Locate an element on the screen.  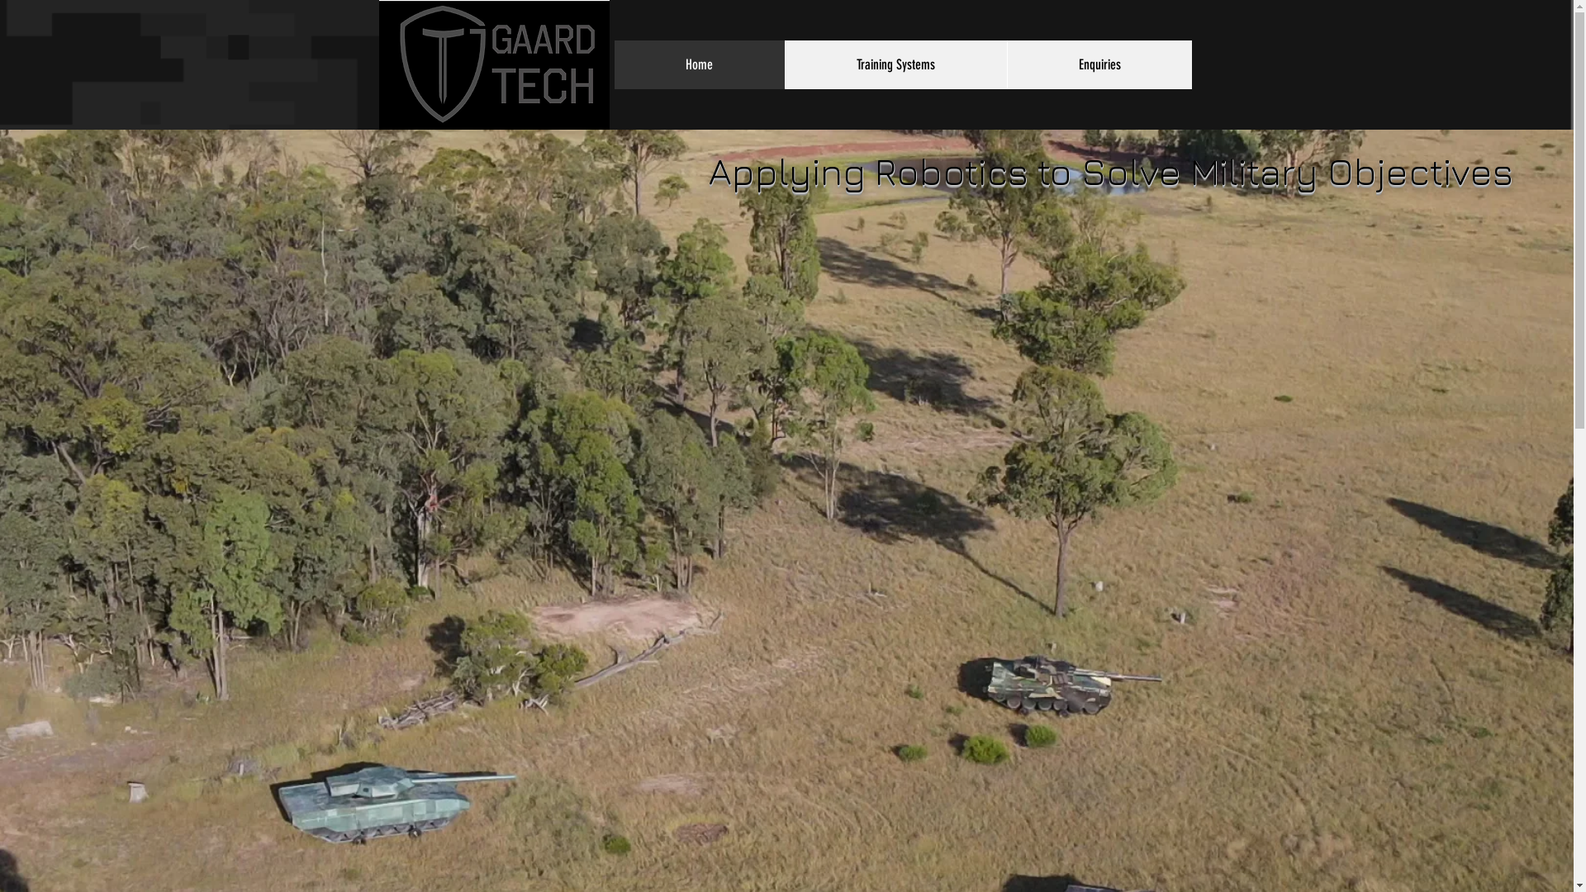
Enquiries is located at coordinates (1099, 64).